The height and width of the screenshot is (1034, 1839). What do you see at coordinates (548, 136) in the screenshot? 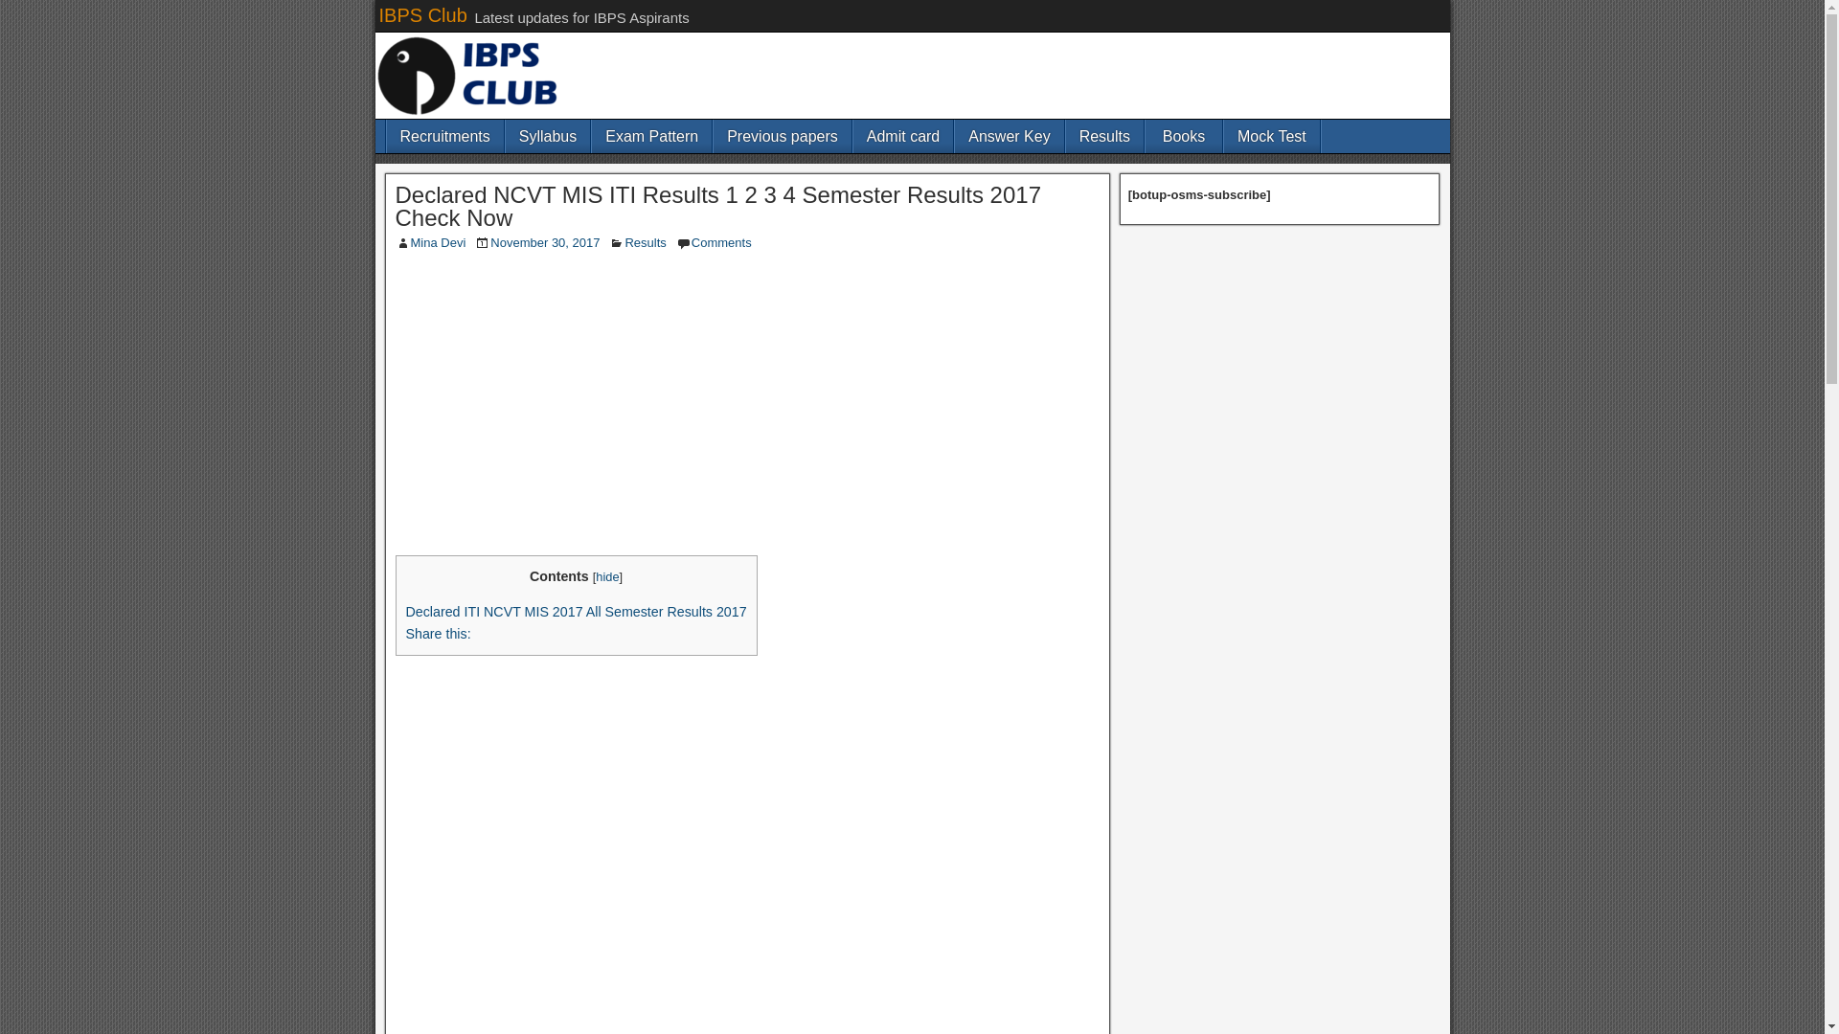
I see `Syllabus` at bounding box center [548, 136].